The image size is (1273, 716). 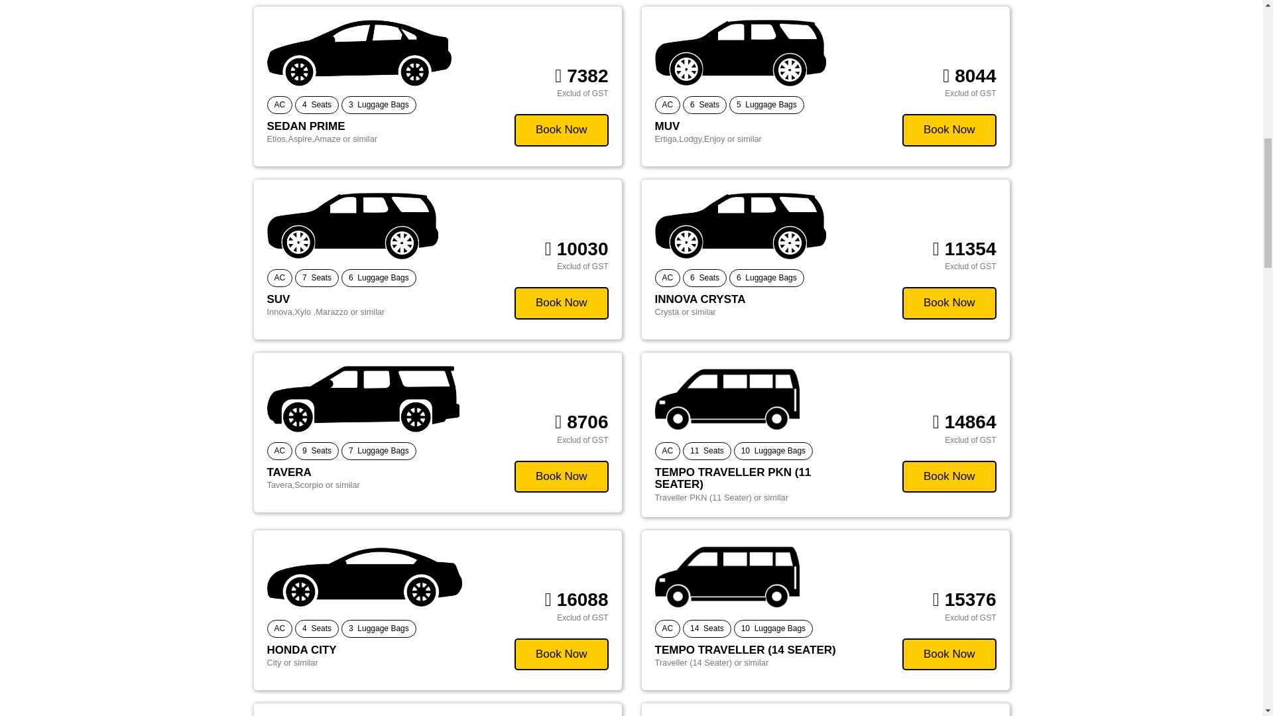 What do you see at coordinates (279, 105) in the screenshot?
I see `AC` at bounding box center [279, 105].